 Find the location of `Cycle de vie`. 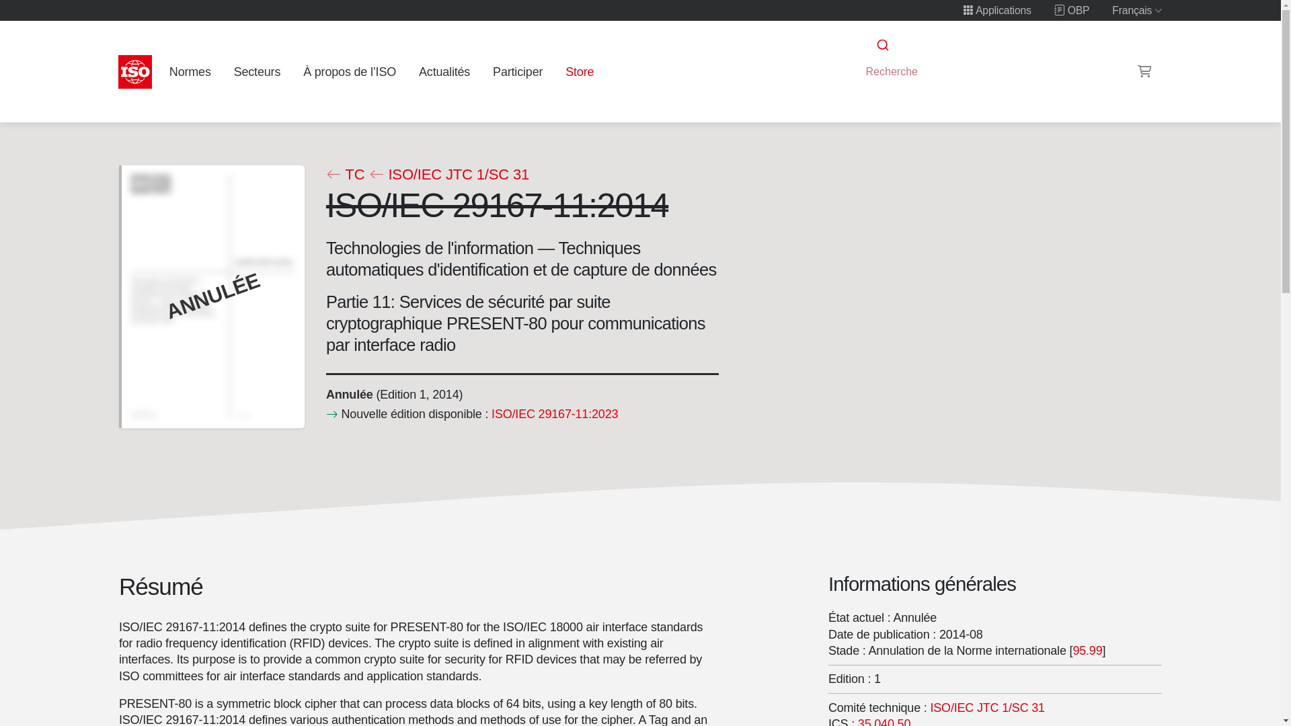

Cycle de vie is located at coordinates (348, 394).